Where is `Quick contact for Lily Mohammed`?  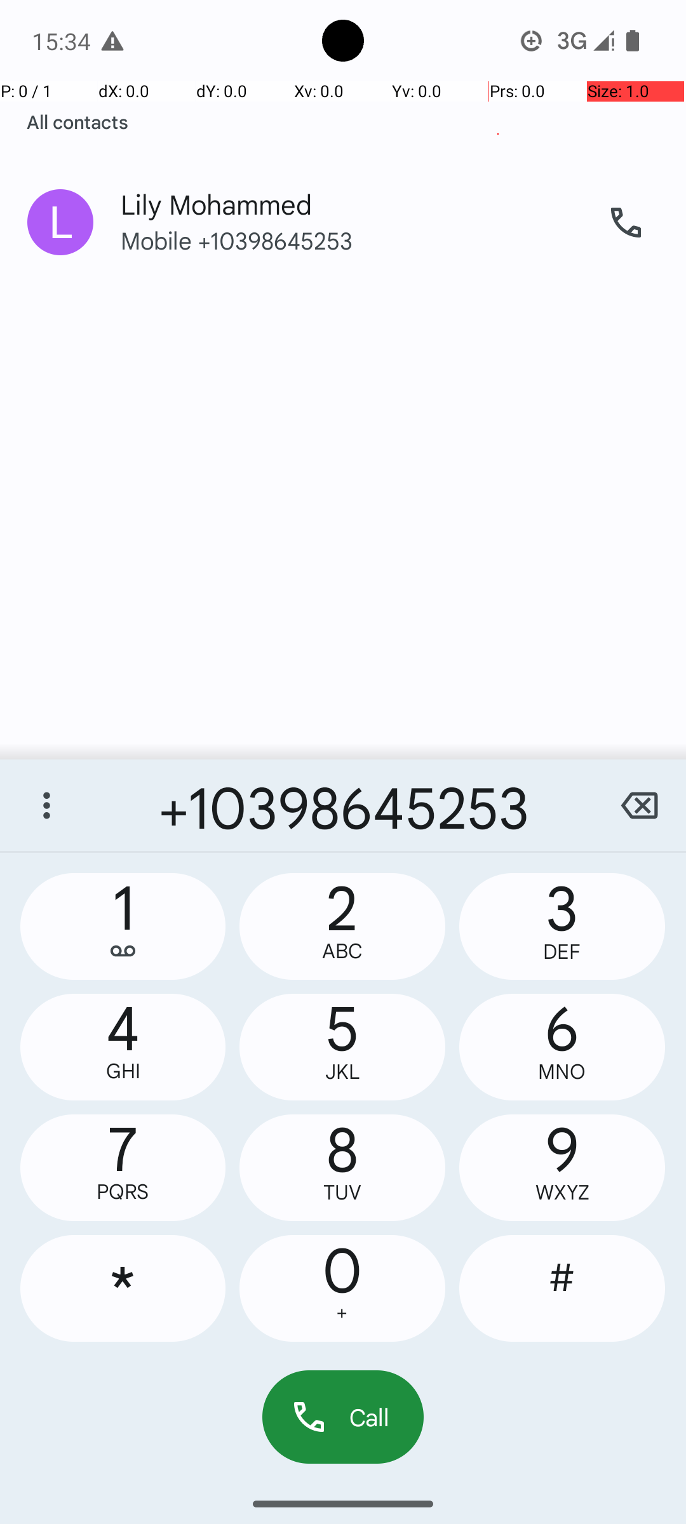 Quick contact for Lily Mohammed is located at coordinates (60, 222).